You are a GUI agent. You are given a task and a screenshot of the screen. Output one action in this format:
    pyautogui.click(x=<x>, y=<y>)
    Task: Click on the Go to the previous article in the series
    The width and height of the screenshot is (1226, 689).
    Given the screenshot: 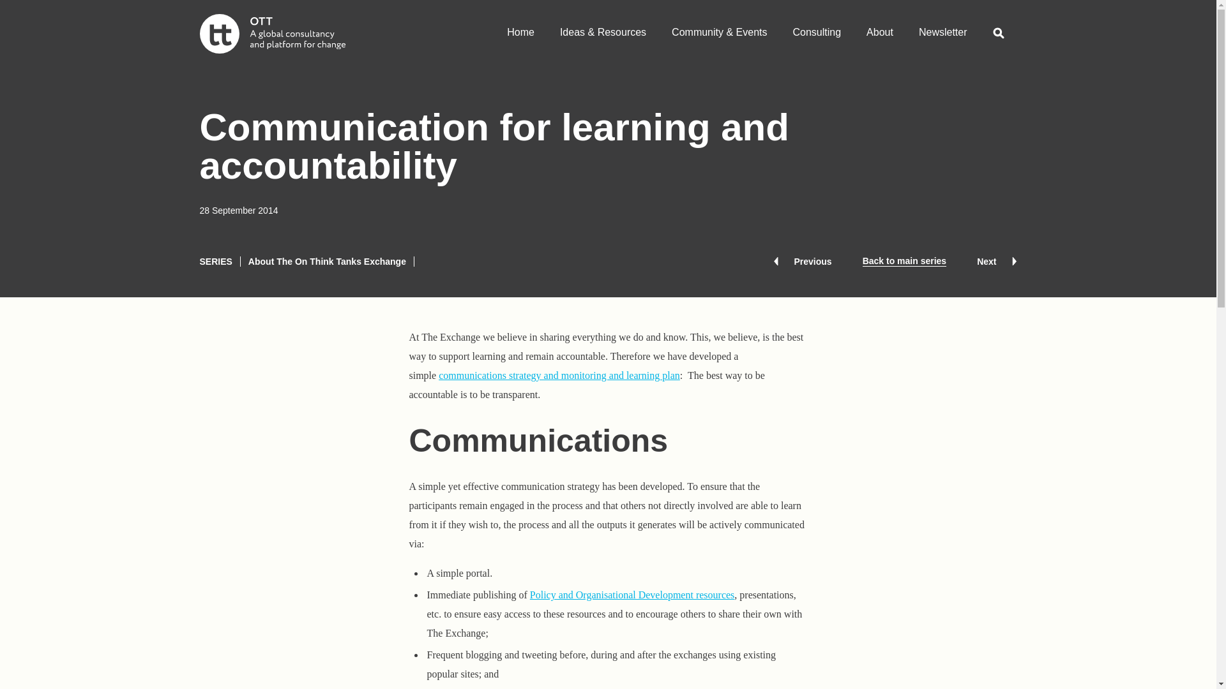 What is the action you would take?
    pyautogui.click(x=802, y=261)
    